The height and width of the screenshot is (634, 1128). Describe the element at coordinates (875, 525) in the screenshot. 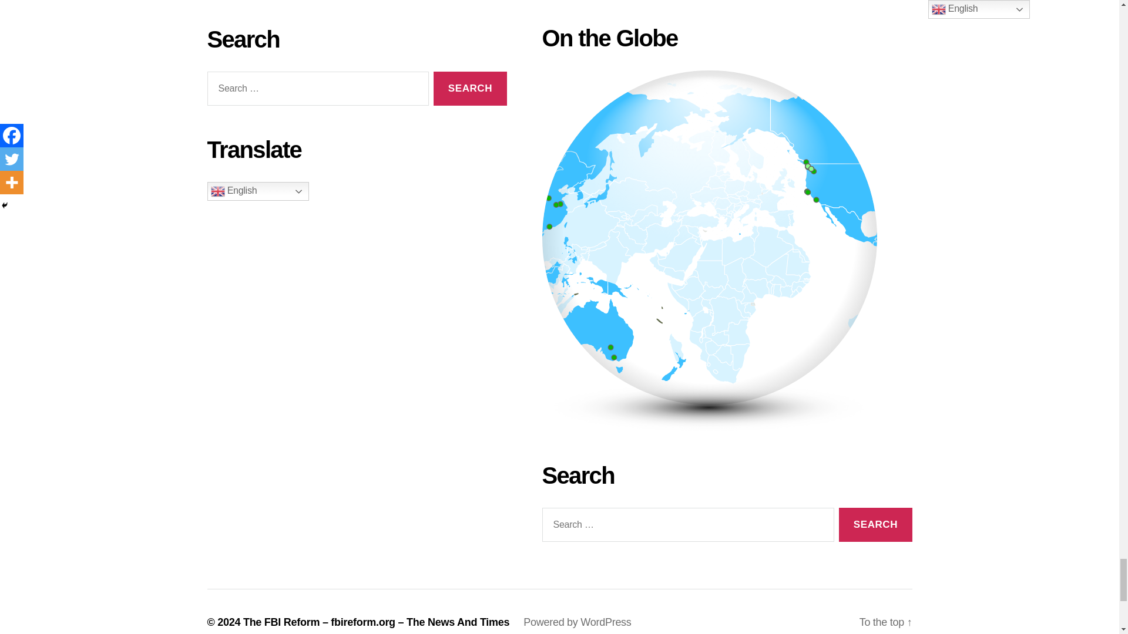

I see `Search` at that location.